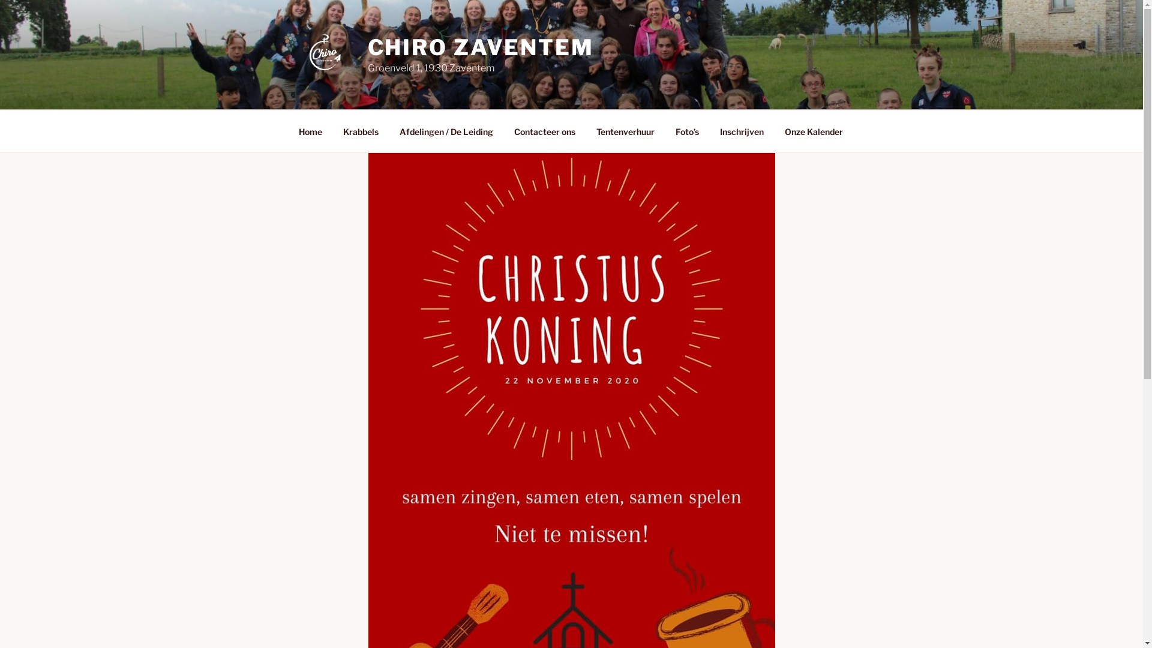 The height and width of the screenshot is (648, 1152). Describe the element at coordinates (446, 131) in the screenshot. I see `Afdelingen / De Leiding` at that location.